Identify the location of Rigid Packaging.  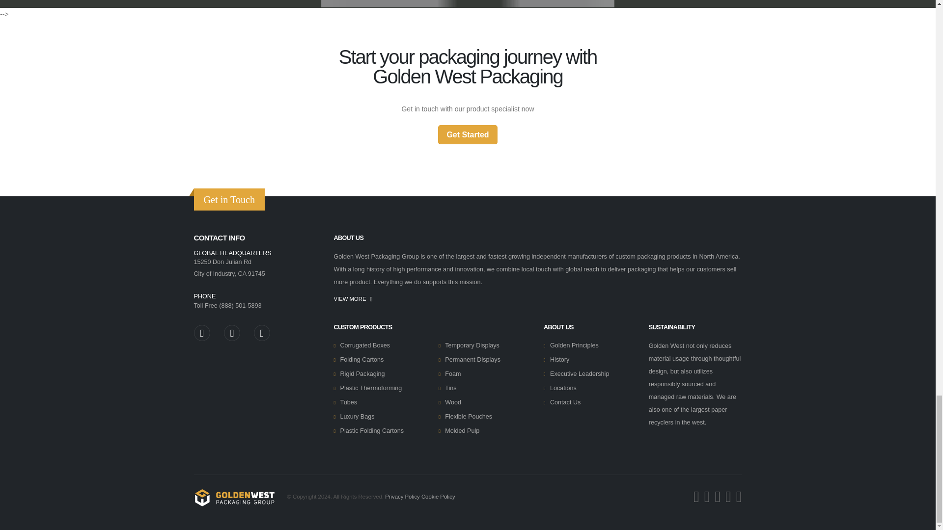
(362, 373).